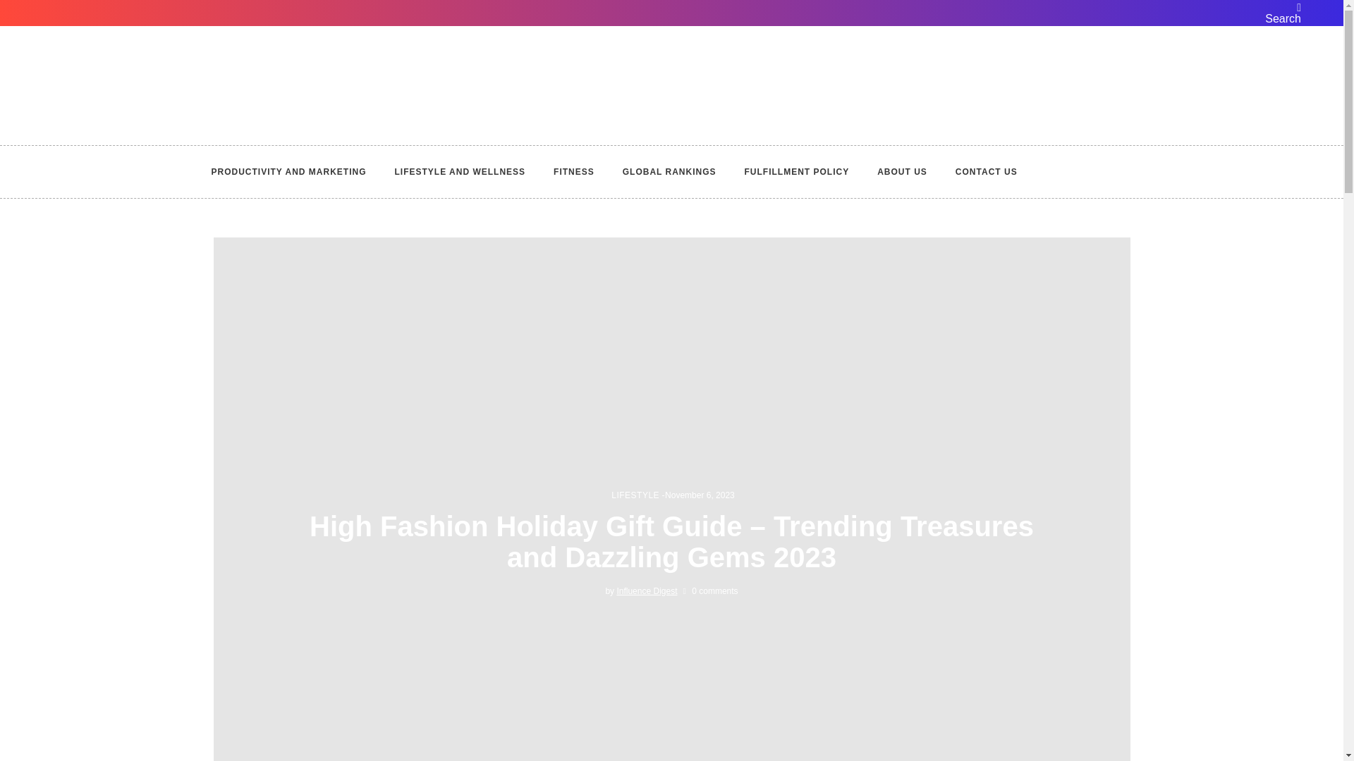 The width and height of the screenshot is (1354, 761). Describe the element at coordinates (797, 172) in the screenshot. I see `FULFILLMENT POLICY` at that location.